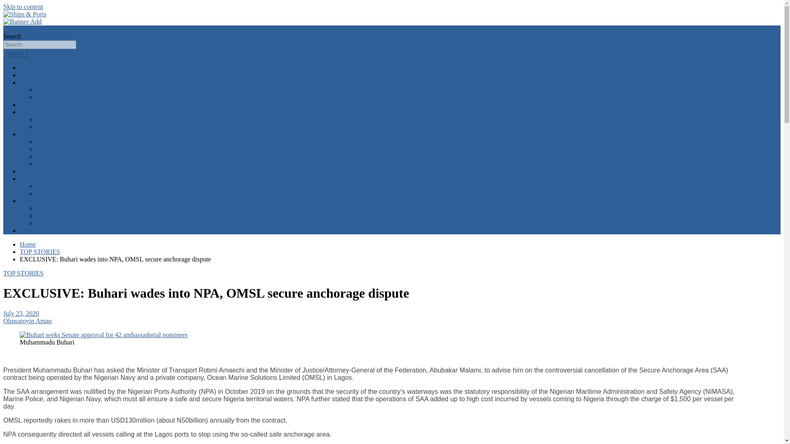  Describe the element at coordinates (23, 273) in the screenshot. I see `TOP STORIES` at that location.